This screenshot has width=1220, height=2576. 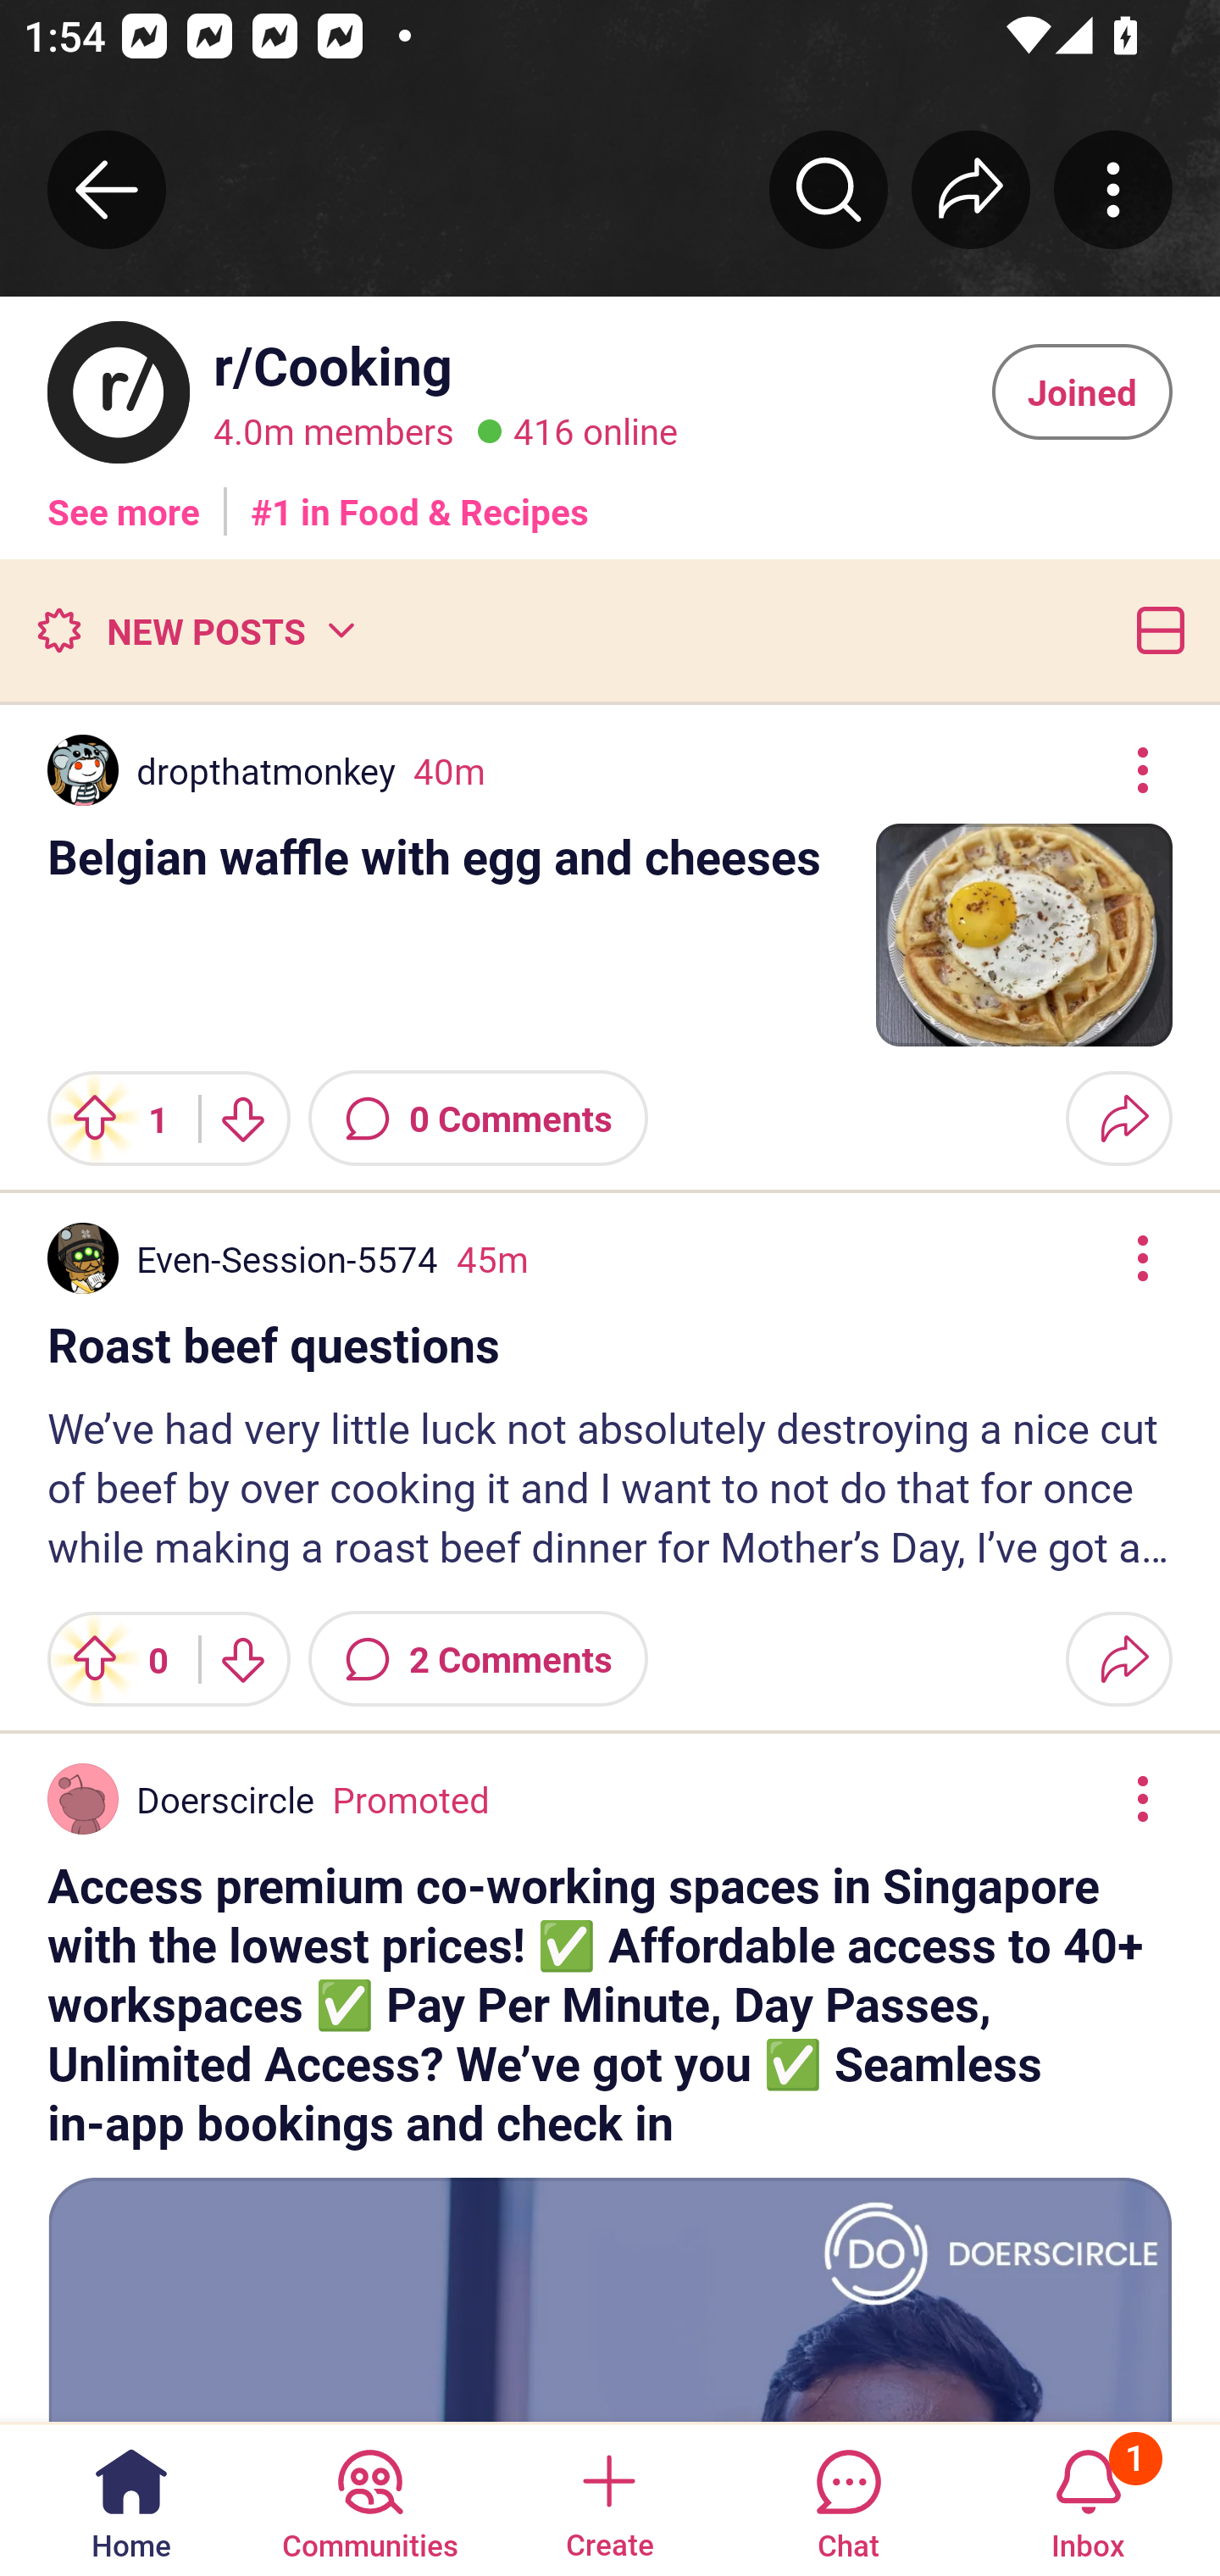 I want to click on See more, so click(x=124, y=499).